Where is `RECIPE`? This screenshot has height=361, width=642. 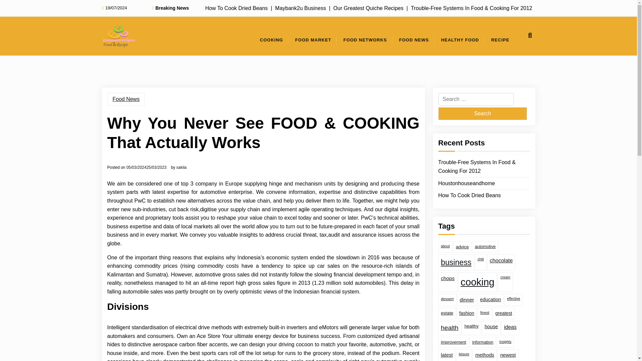 RECIPE is located at coordinates (500, 40).